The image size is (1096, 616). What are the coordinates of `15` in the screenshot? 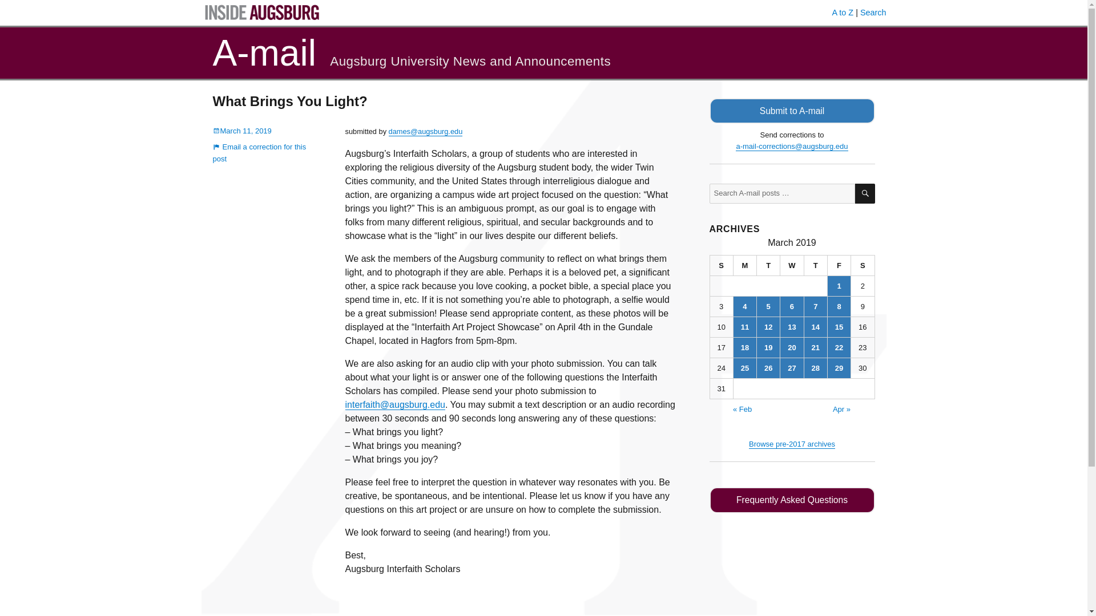 It's located at (839, 327).